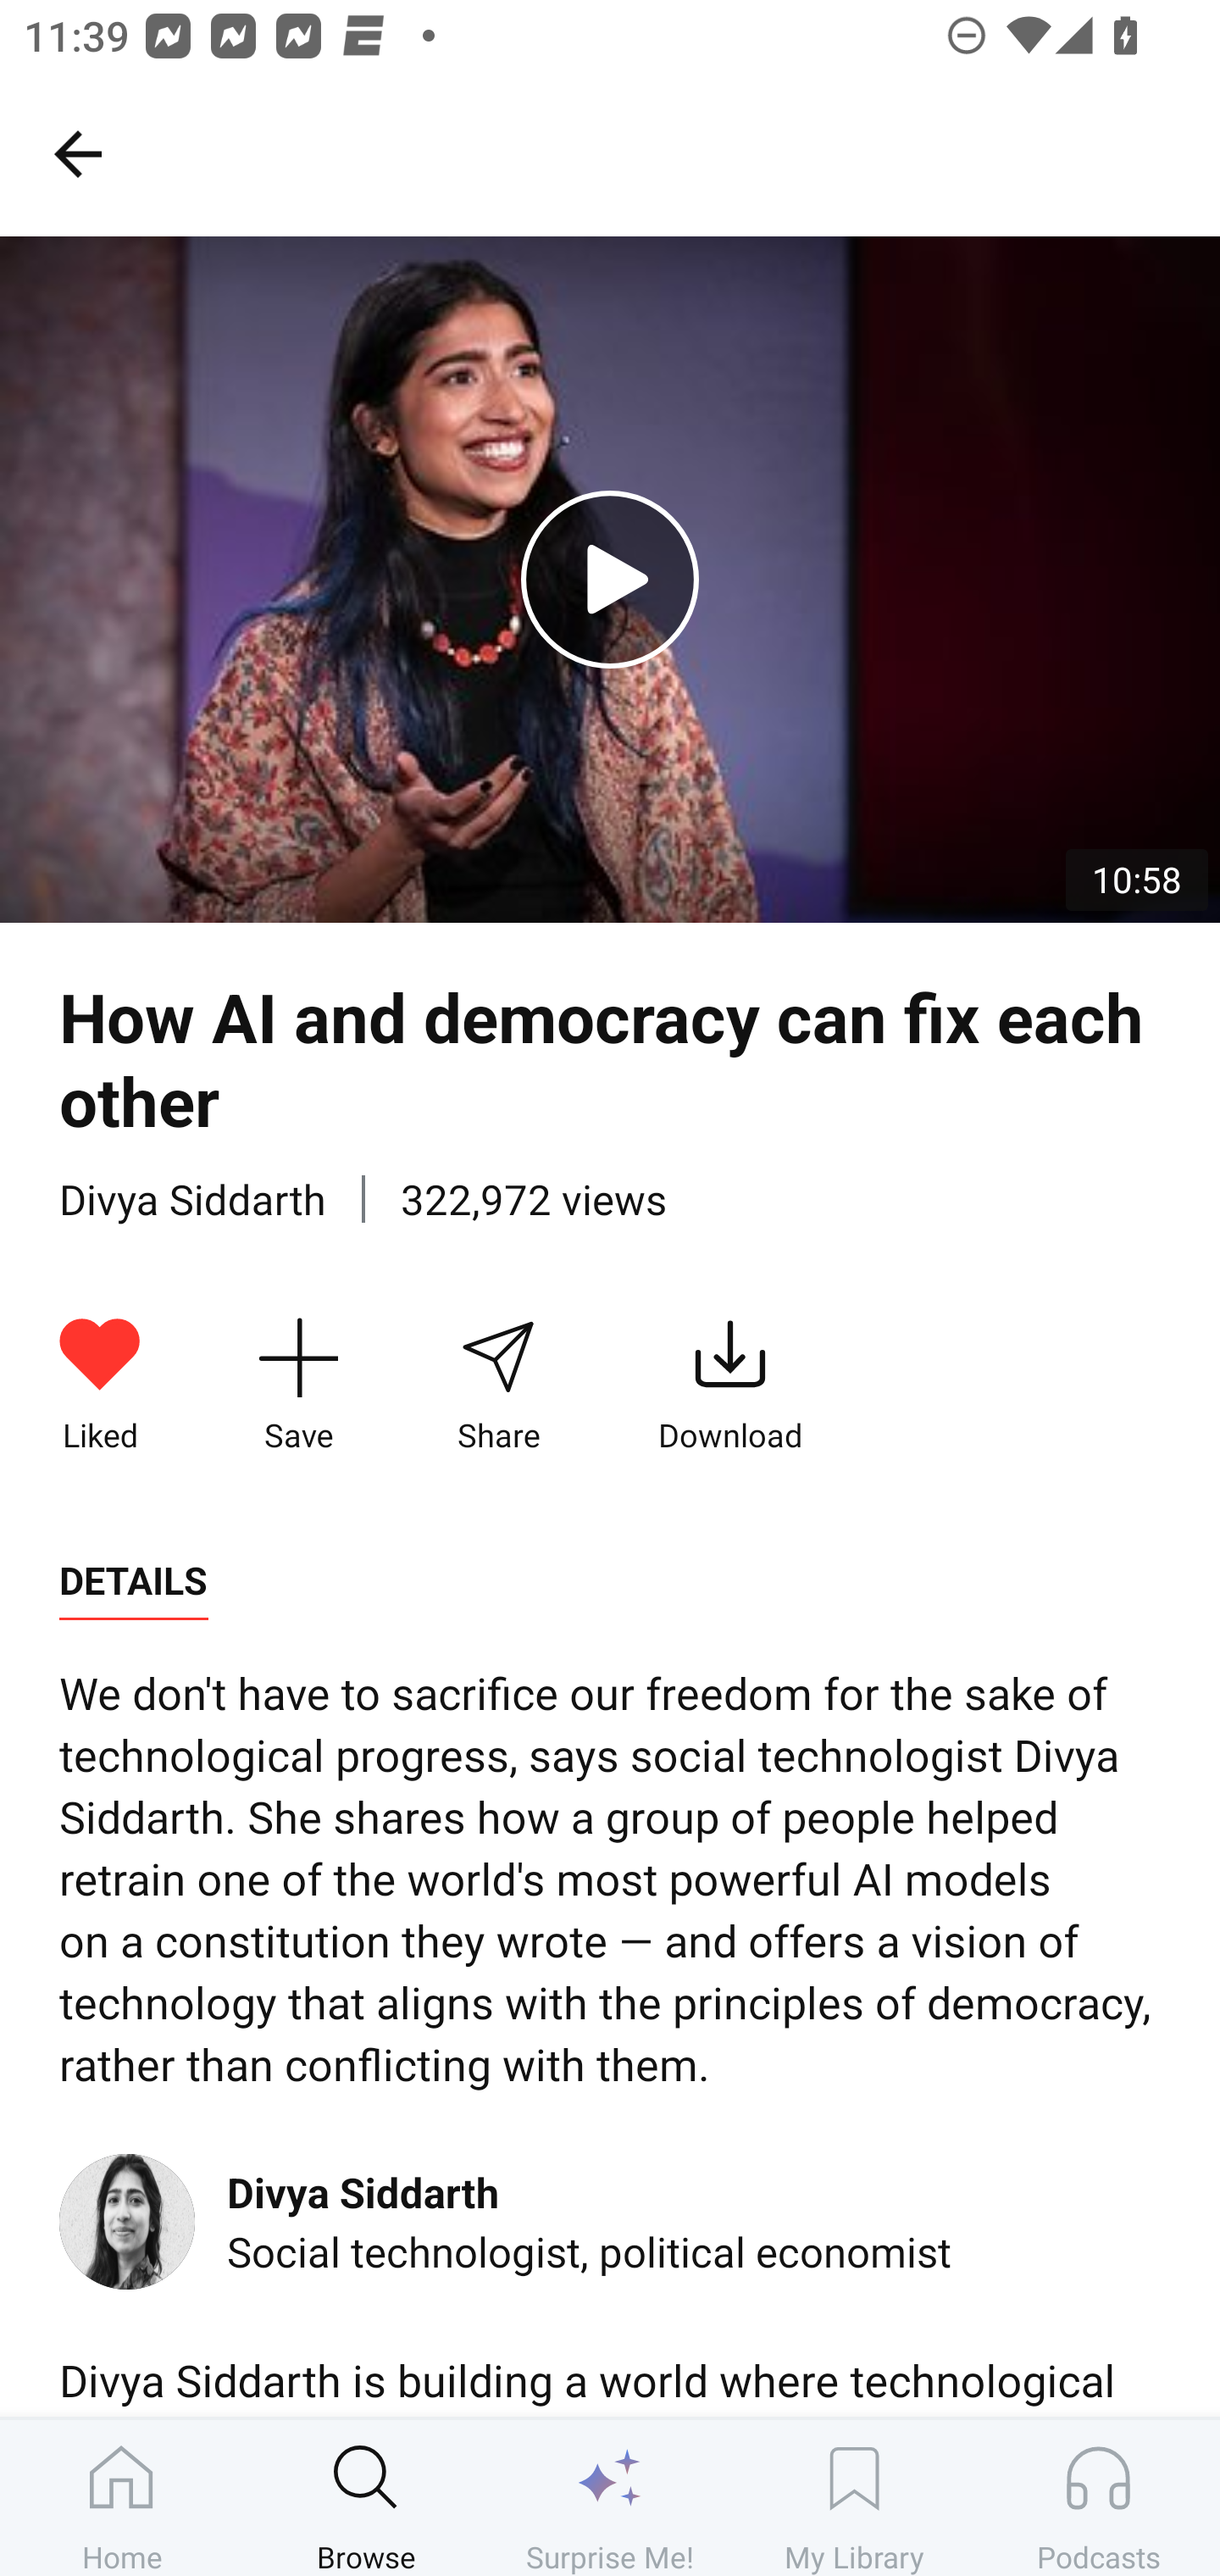 This screenshot has width=1220, height=2576. What do you see at coordinates (730, 1385) in the screenshot?
I see `Download` at bounding box center [730, 1385].